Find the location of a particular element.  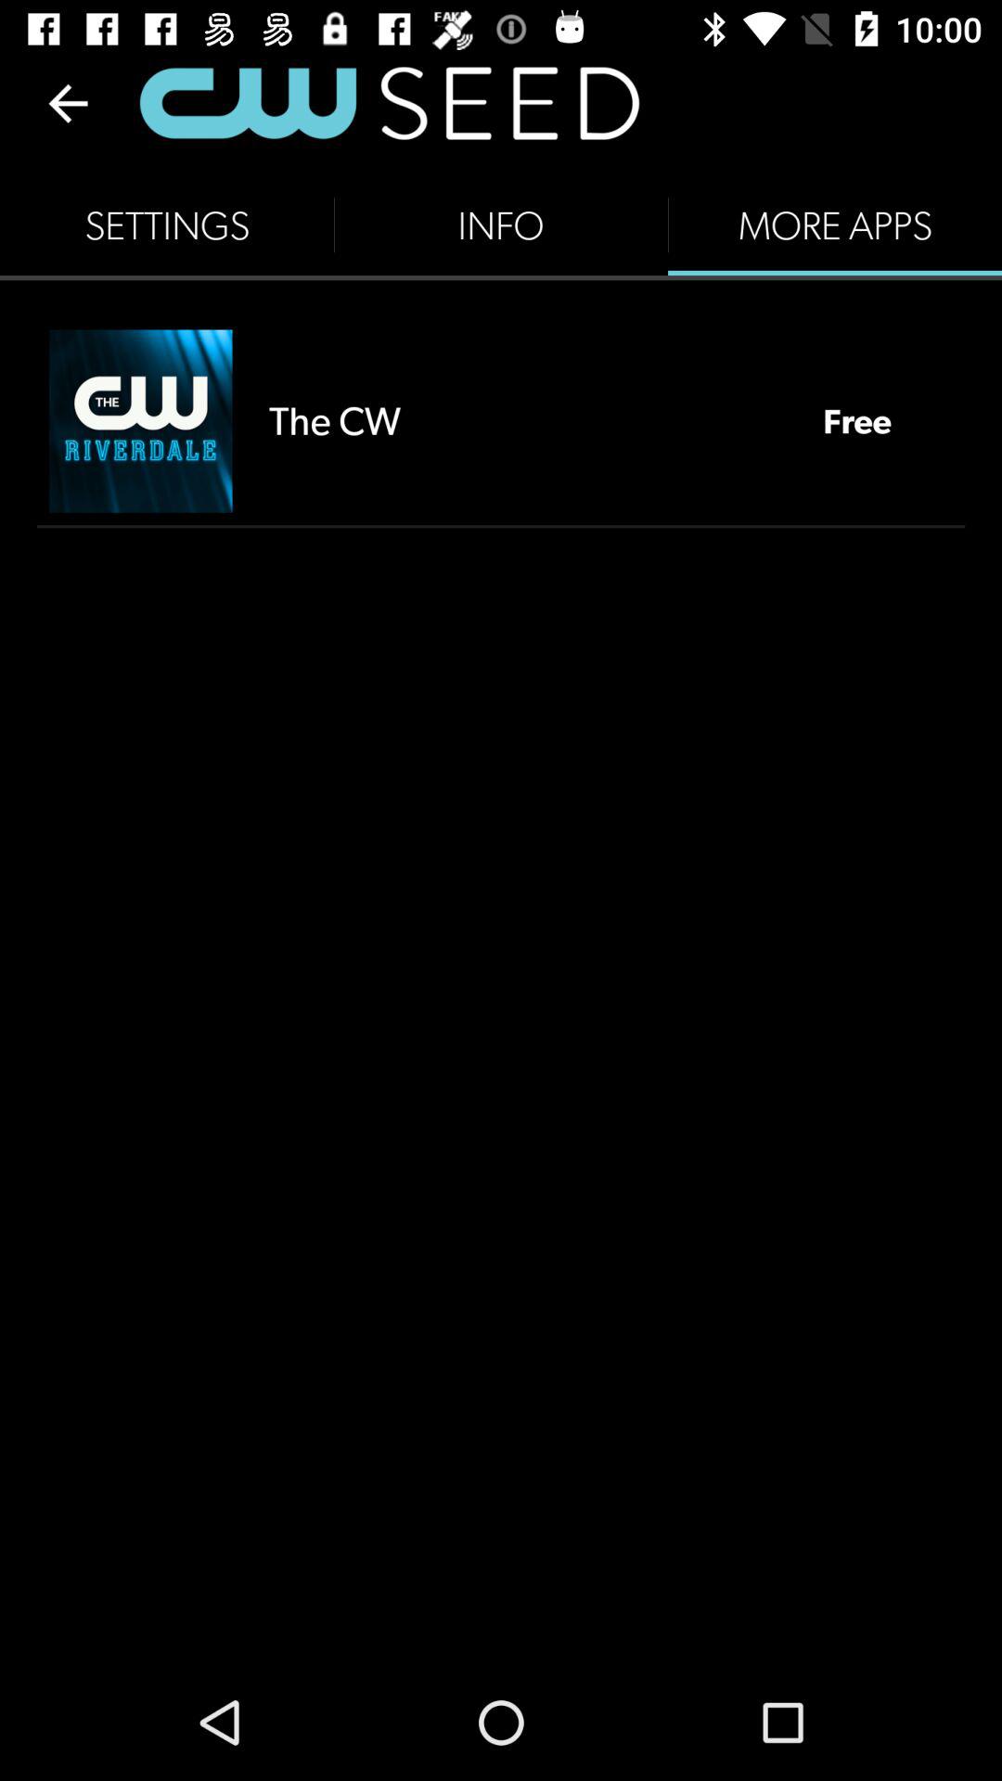

open icon to the left of info item is located at coordinates (167, 224).